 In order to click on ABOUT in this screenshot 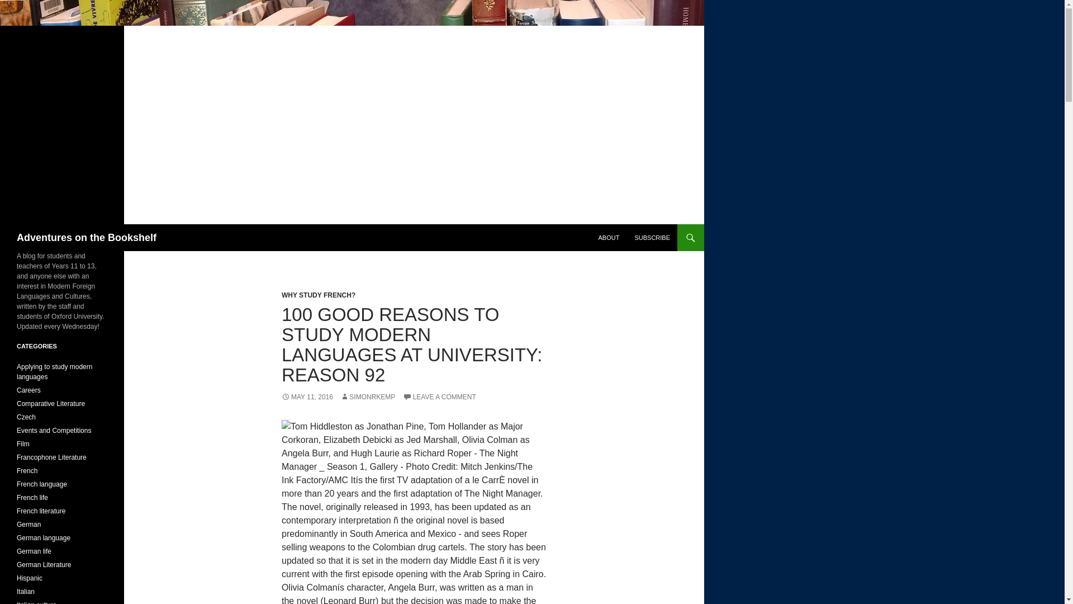, I will do `click(608, 237)`.